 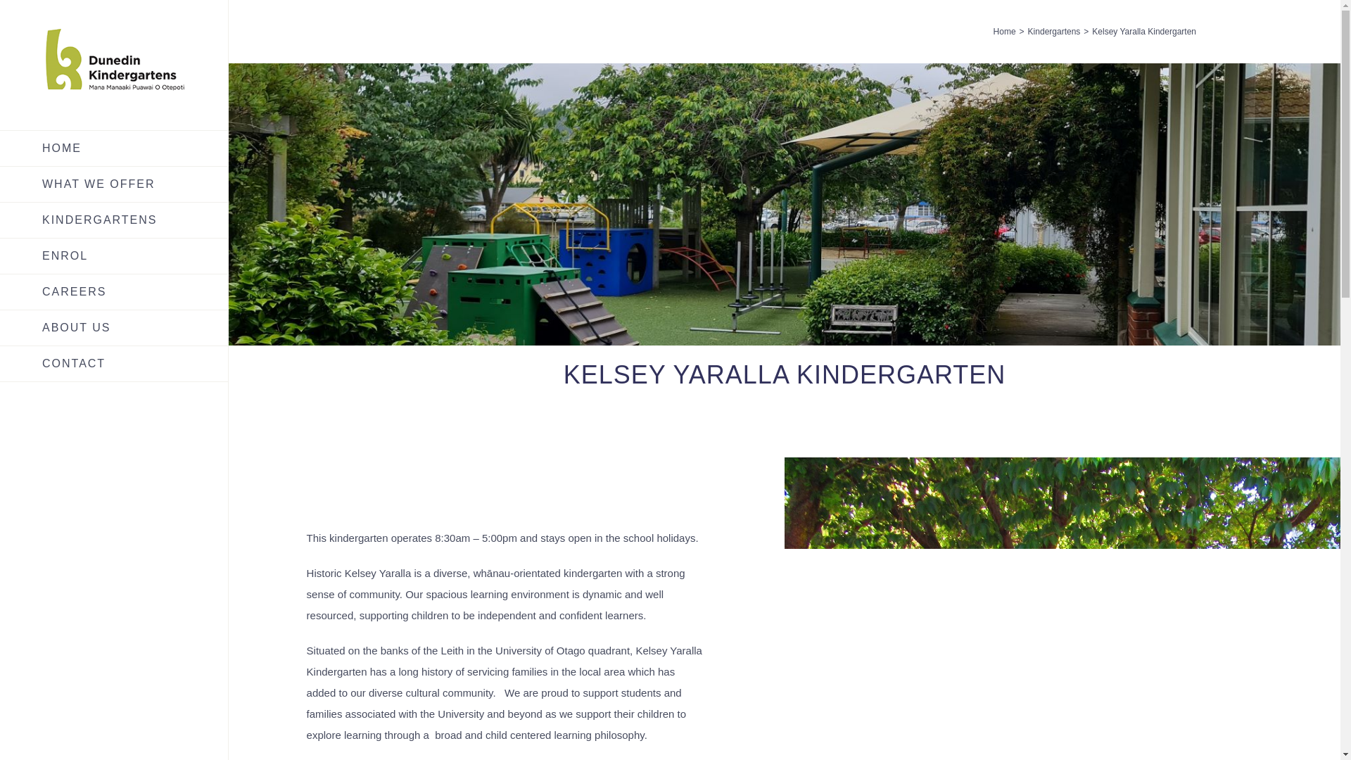 What do you see at coordinates (114, 328) in the screenshot?
I see `ABOUT US` at bounding box center [114, 328].